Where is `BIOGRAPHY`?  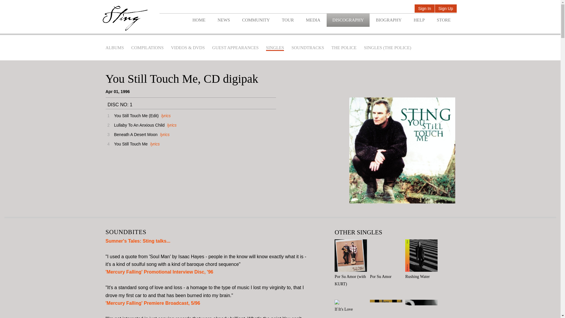 BIOGRAPHY is located at coordinates (388, 20).